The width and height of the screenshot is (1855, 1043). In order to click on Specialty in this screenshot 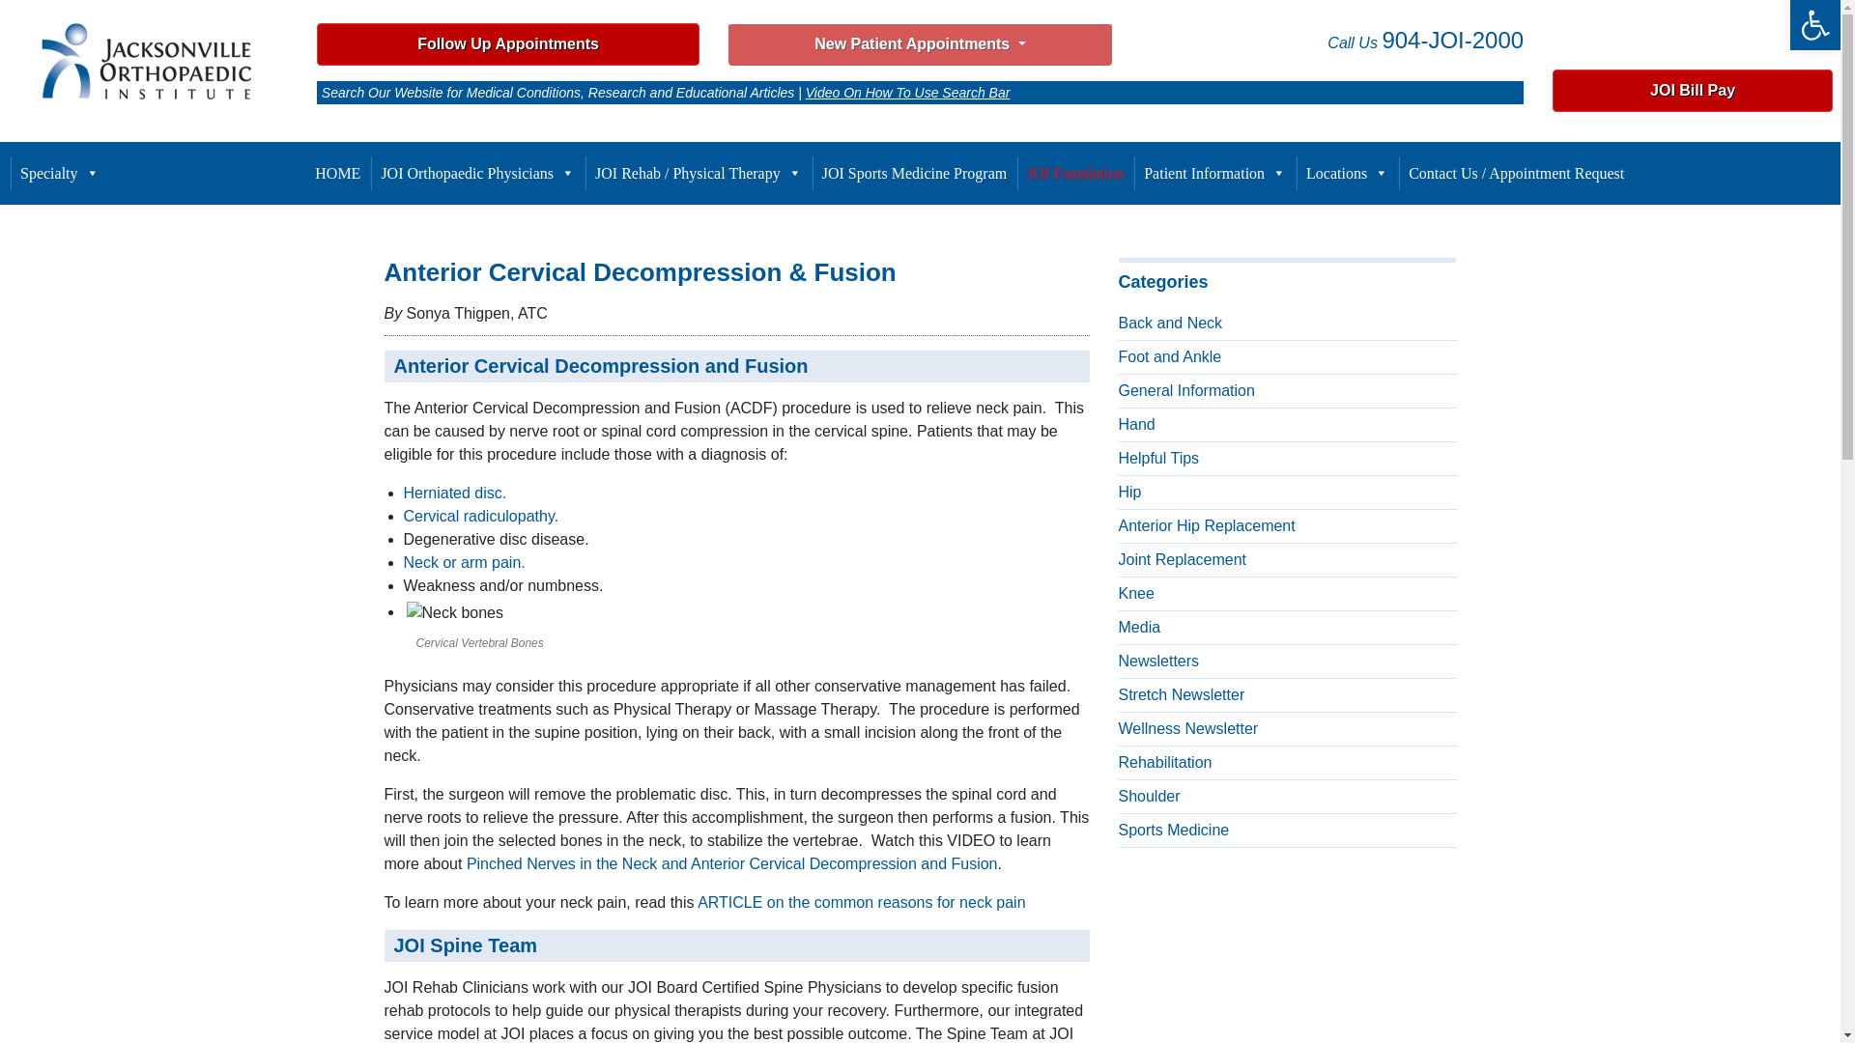, I will do `click(60, 173)`.